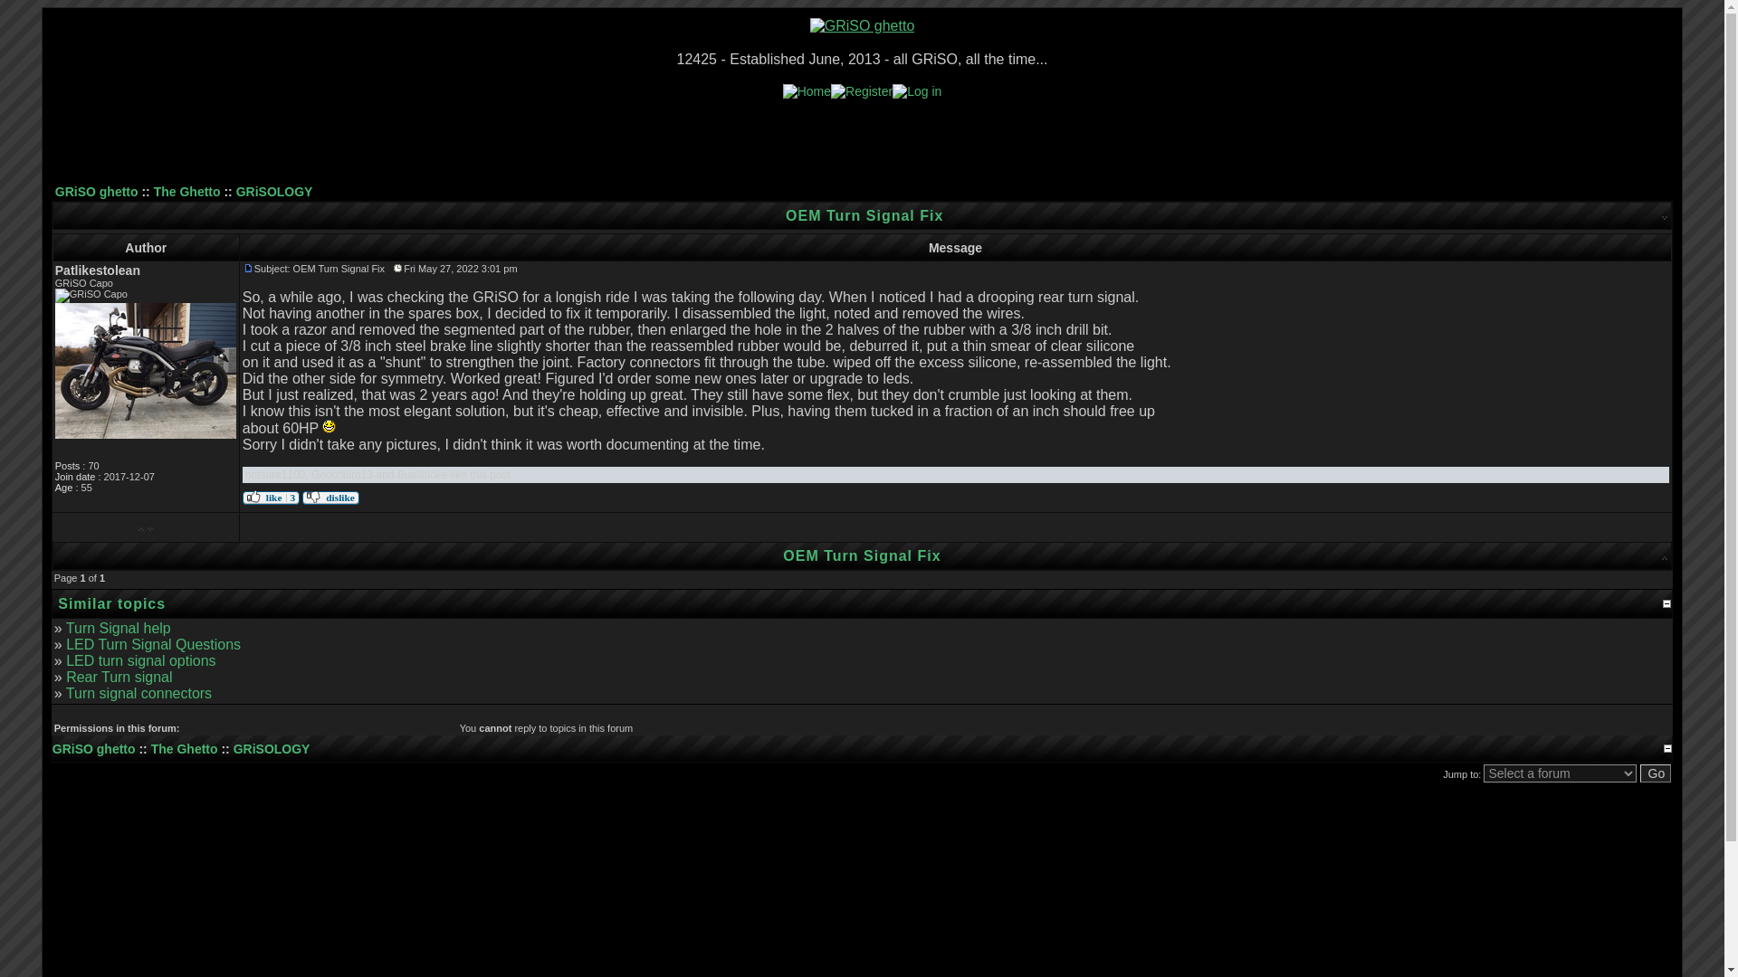 The image size is (1738, 977). I want to click on The Ghetto, so click(186, 192).